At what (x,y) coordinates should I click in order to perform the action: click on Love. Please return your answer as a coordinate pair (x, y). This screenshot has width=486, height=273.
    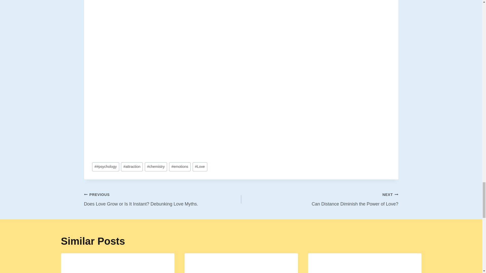
    Looking at the image, I should click on (199, 167).